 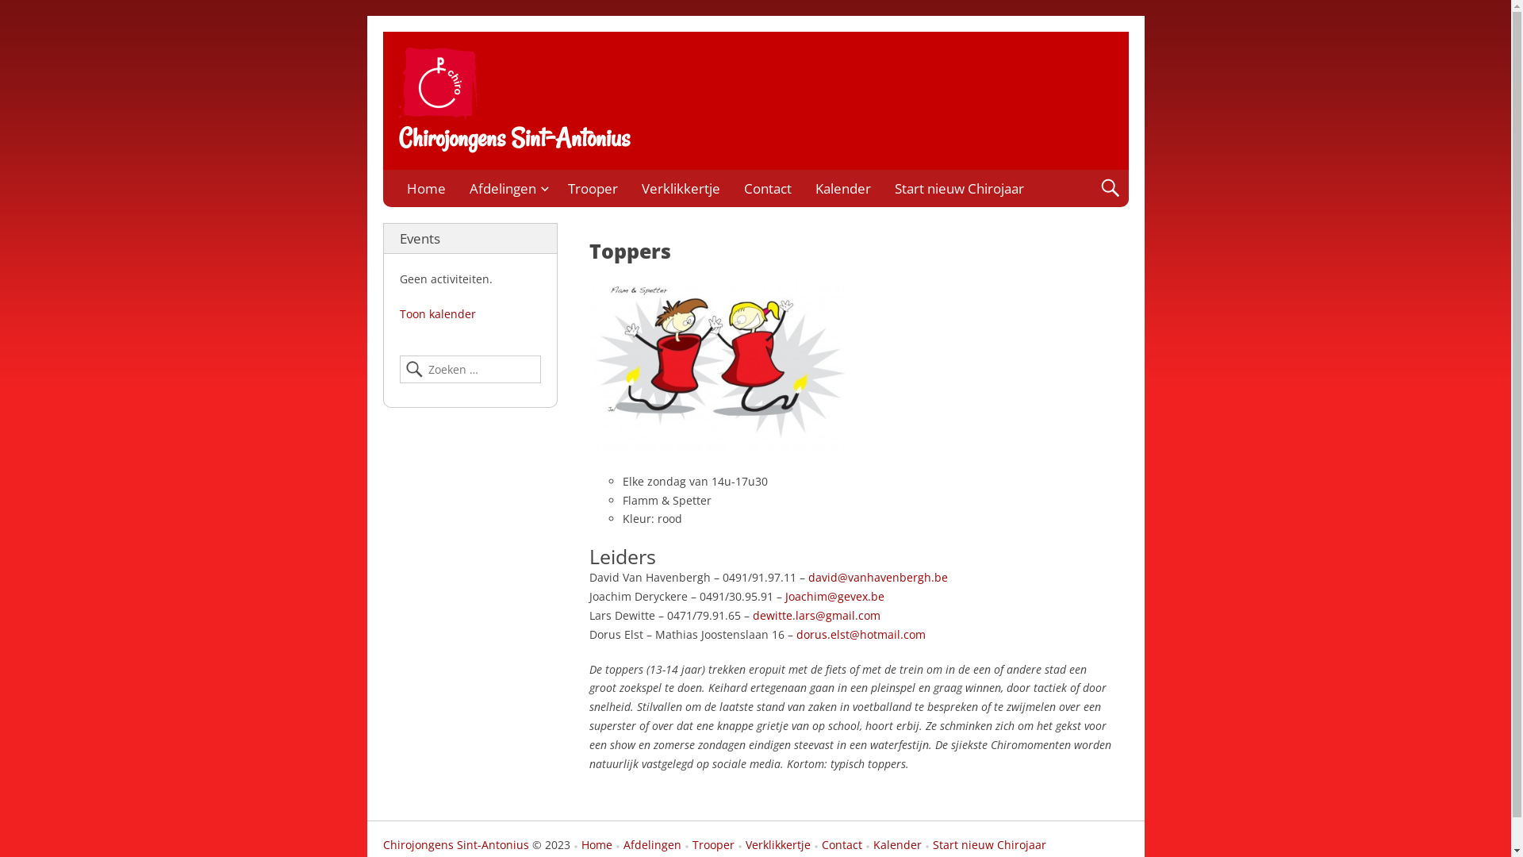 I want to click on Start nieuw Chirojaar, so click(x=958, y=189).